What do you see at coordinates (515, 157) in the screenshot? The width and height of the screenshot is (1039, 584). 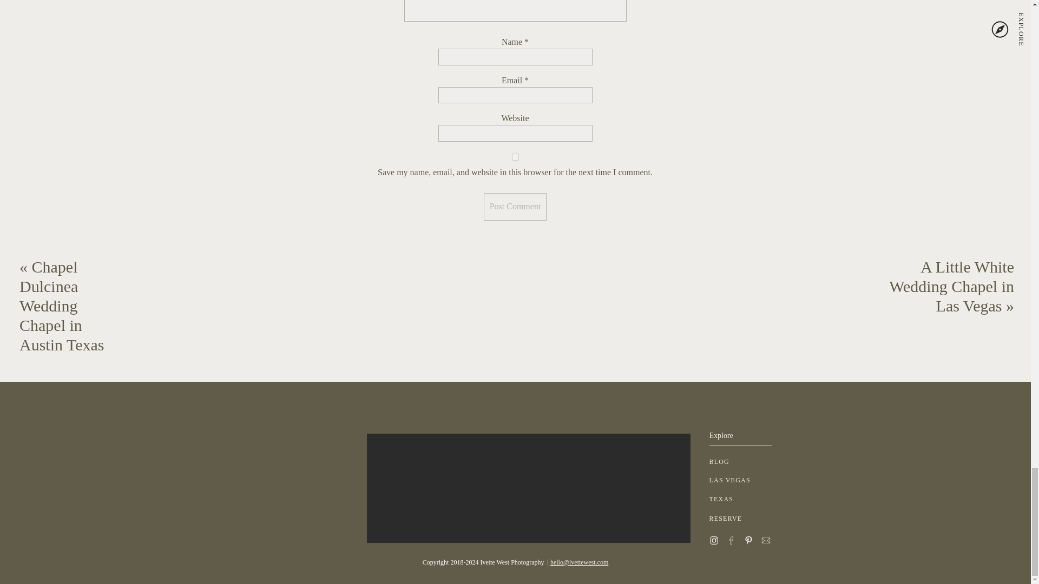 I see `yes` at bounding box center [515, 157].